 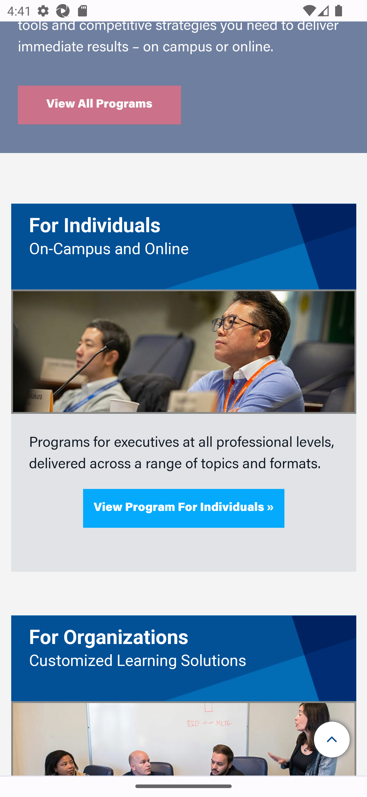 What do you see at coordinates (99, 105) in the screenshot?
I see `View All Programs` at bounding box center [99, 105].